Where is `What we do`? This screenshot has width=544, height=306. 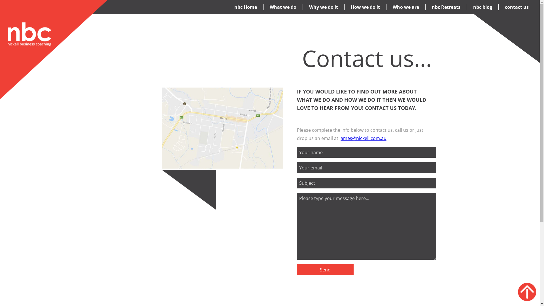
What we do is located at coordinates (283, 7).